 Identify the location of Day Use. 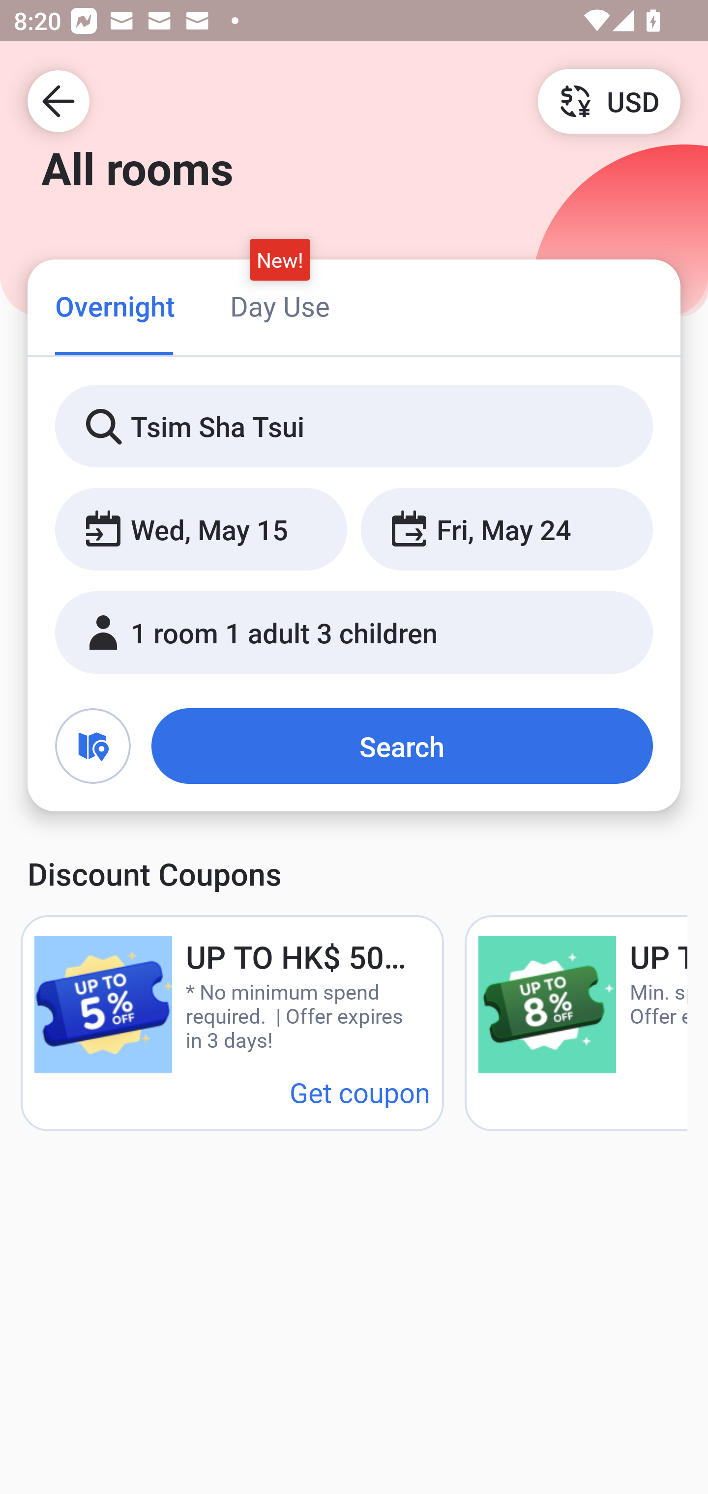
(280, 306).